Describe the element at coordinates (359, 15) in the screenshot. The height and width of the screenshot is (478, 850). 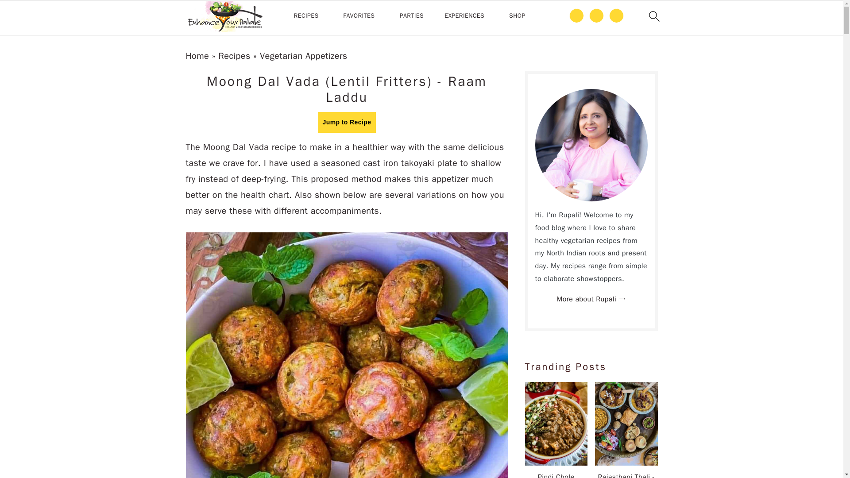
I see `FAVORITES` at that location.